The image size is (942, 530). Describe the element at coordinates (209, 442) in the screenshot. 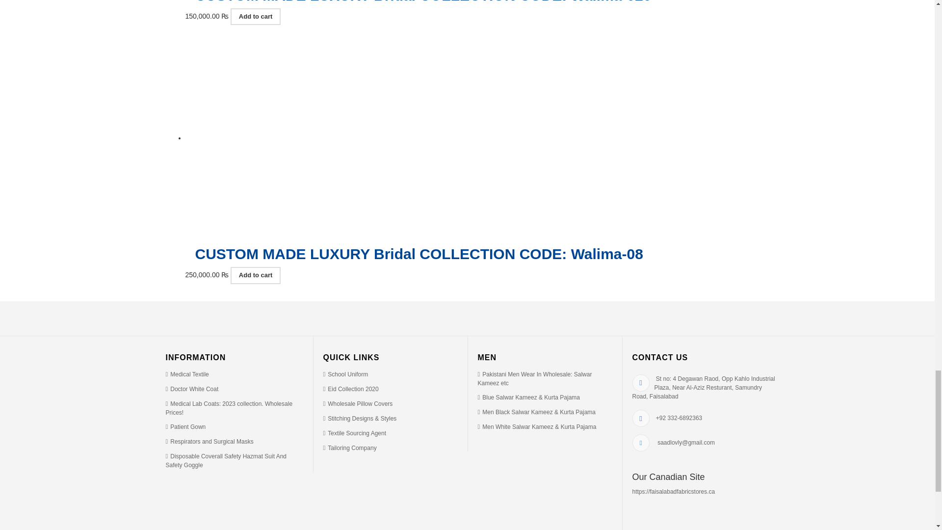

I see `How to buy` at that location.